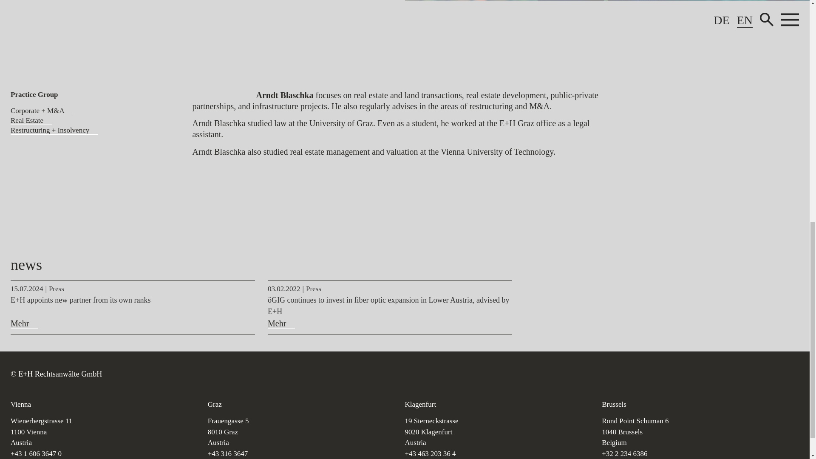 This screenshot has height=459, width=816. What do you see at coordinates (605, 374) in the screenshot?
I see `Facebook` at bounding box center [605, 374].